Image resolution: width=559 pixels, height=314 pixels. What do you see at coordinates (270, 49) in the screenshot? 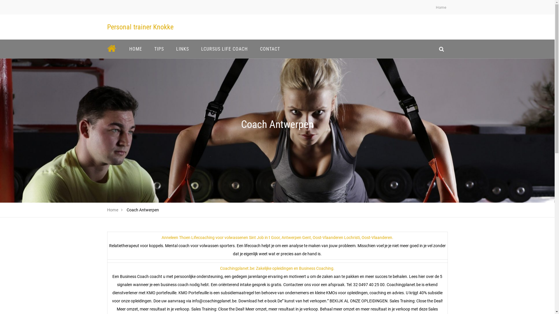
I see `CONTACT` at bounding box center [270, 49].